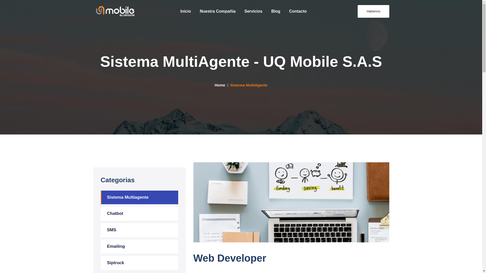 This screenshot has width=486, height=273. I want to click on SMS, so click(139, 230).